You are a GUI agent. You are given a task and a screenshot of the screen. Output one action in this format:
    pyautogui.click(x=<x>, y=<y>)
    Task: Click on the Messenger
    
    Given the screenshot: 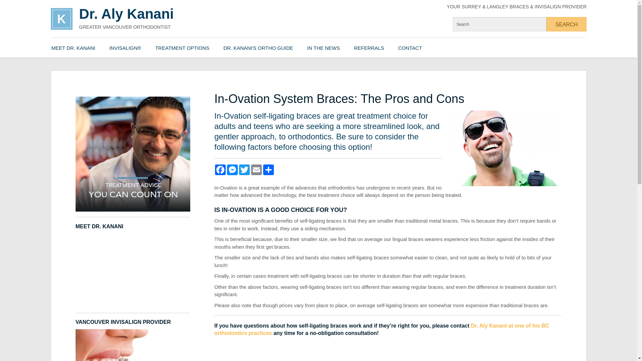 What is the action you would take?
    pyautogui.click(x=232, y=170)
    